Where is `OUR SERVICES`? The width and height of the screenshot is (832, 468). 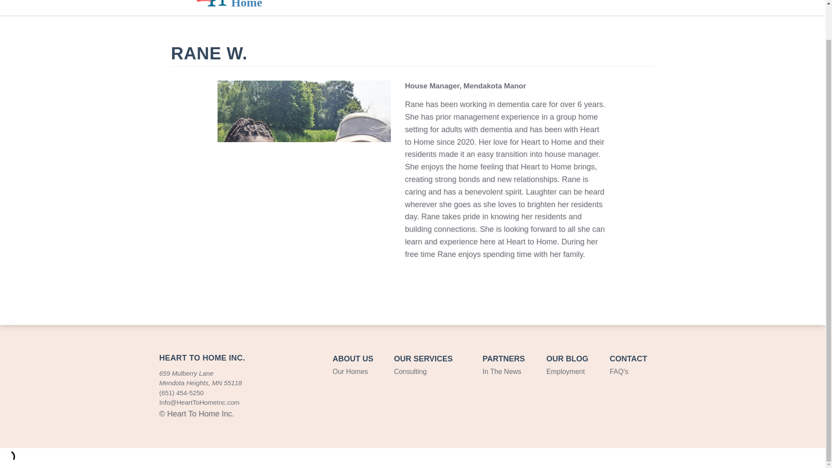 OUR SERVICES is located at coordinates (423, 359).